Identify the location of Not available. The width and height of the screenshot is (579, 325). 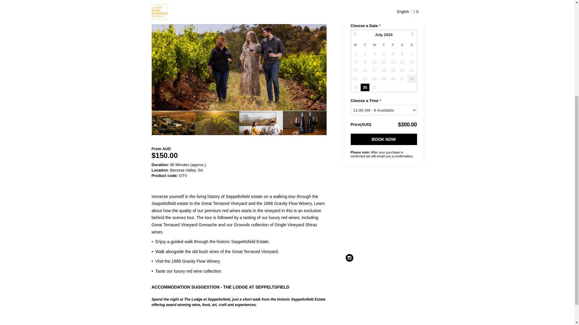
(355, 62).